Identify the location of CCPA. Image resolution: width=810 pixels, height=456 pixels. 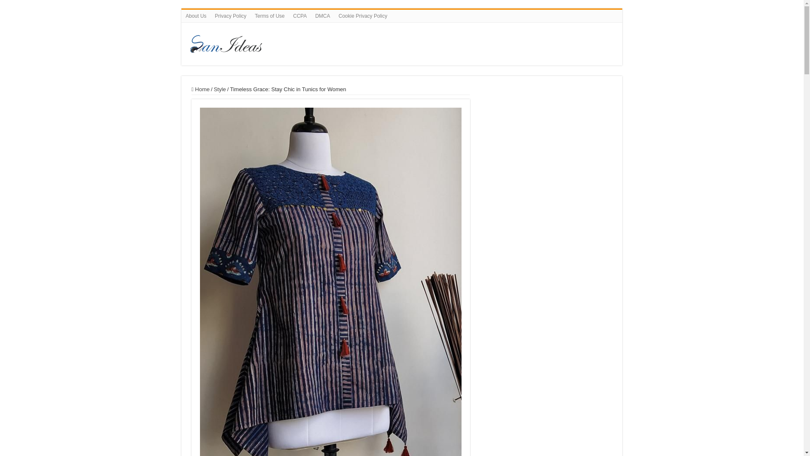
(300, 16).